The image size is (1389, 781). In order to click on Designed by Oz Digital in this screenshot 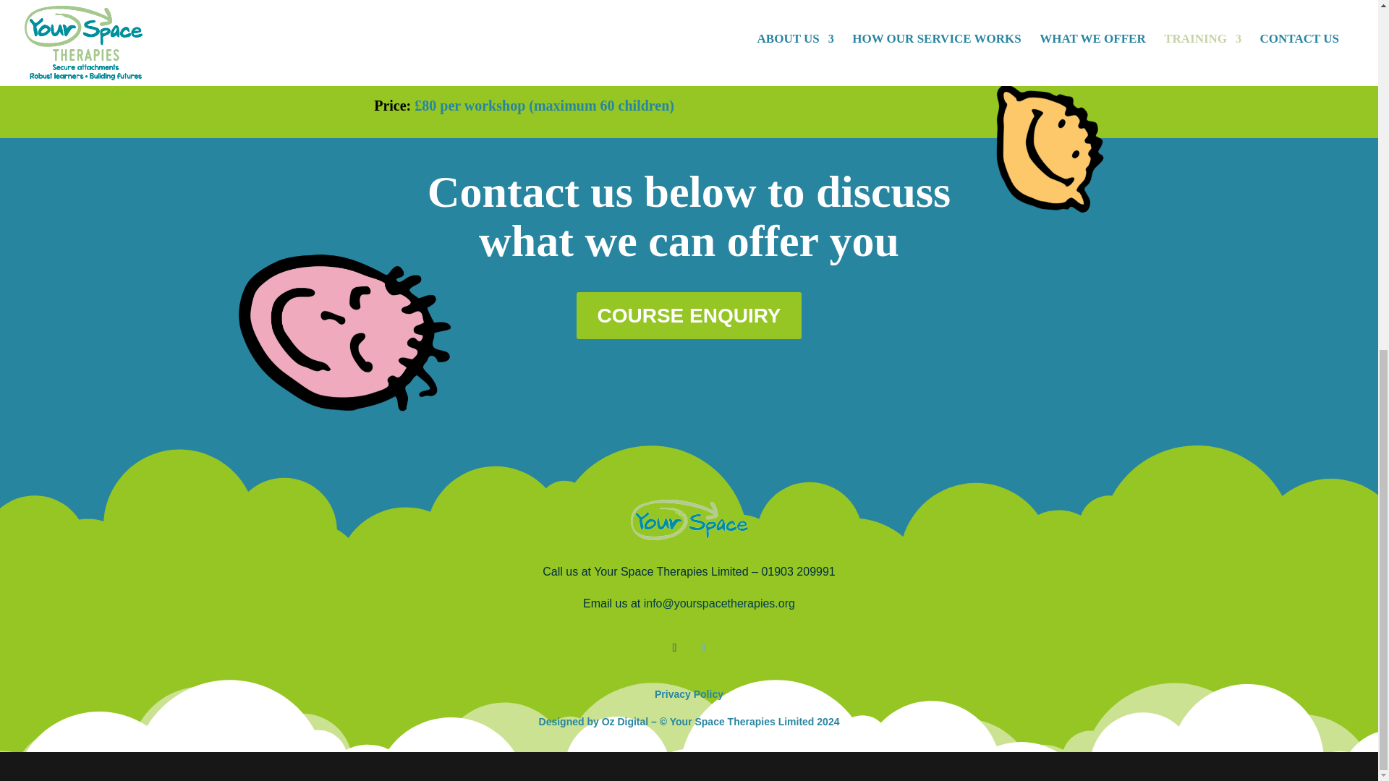, I will do `click(593, 722)`.